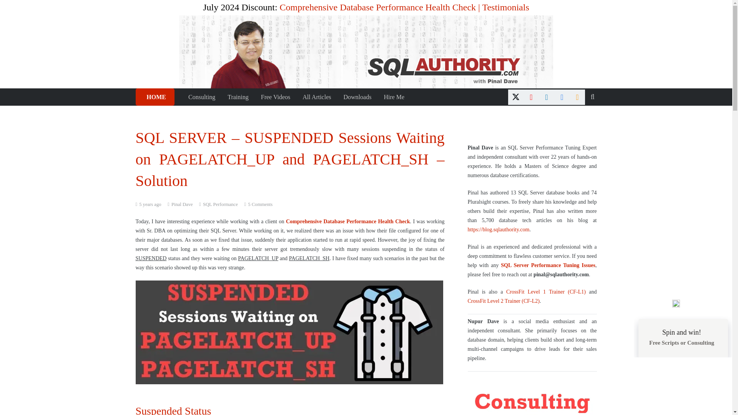 This screenshot has width=738, height=415. What do you see at coordinates (182, 204) in the screenshot?
I see `Pinal Dave` at bounding box center [182, 204].